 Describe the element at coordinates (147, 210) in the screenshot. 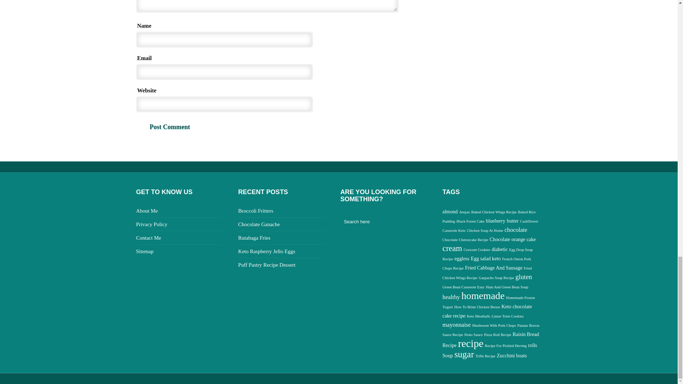

I see `About Me` at that location.